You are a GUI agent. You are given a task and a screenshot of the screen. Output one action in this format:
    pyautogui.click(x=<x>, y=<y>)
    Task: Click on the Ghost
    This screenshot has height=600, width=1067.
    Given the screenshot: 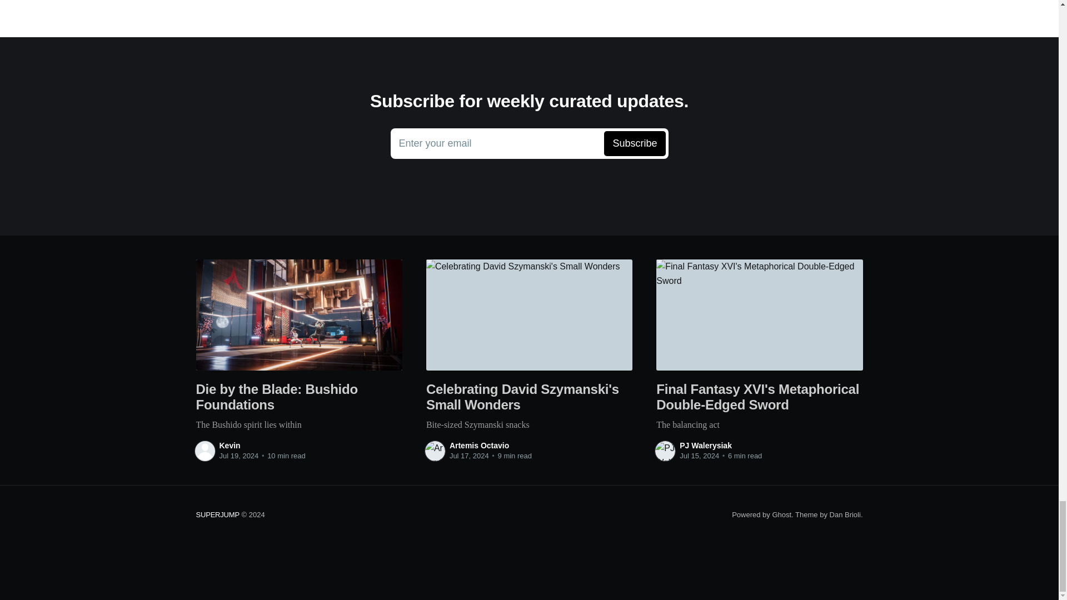 What is the action you would take?
    pyautogui.click(x=781, y=514)
    